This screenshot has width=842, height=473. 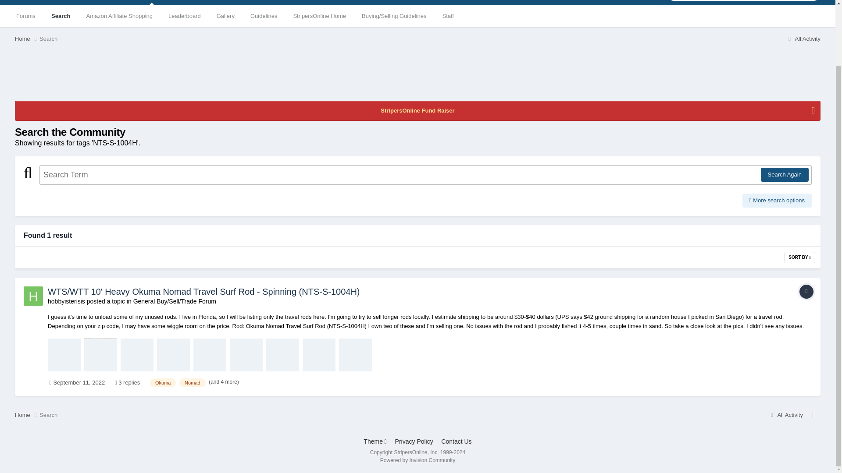 What do you see at coordinates (192, 383) in the screenshot?
I see `Find other content tagged with 'Nomad'` at bounding box center [192, 383].